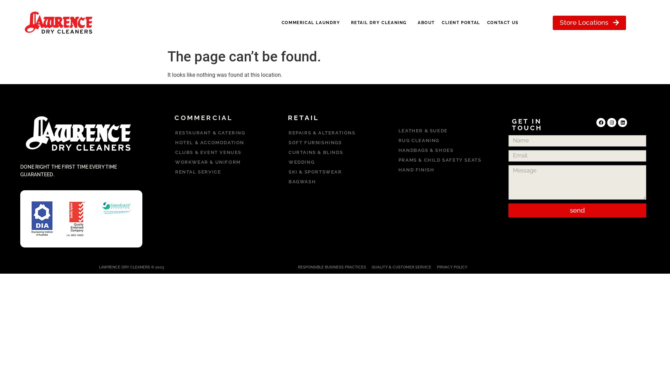 This screenshot has height=377, width=670. What do you see at coordinates (335, 133) in the screenshot?
I see `REPAIRS & ALTERATIONS` at bounding box center [335, 133].